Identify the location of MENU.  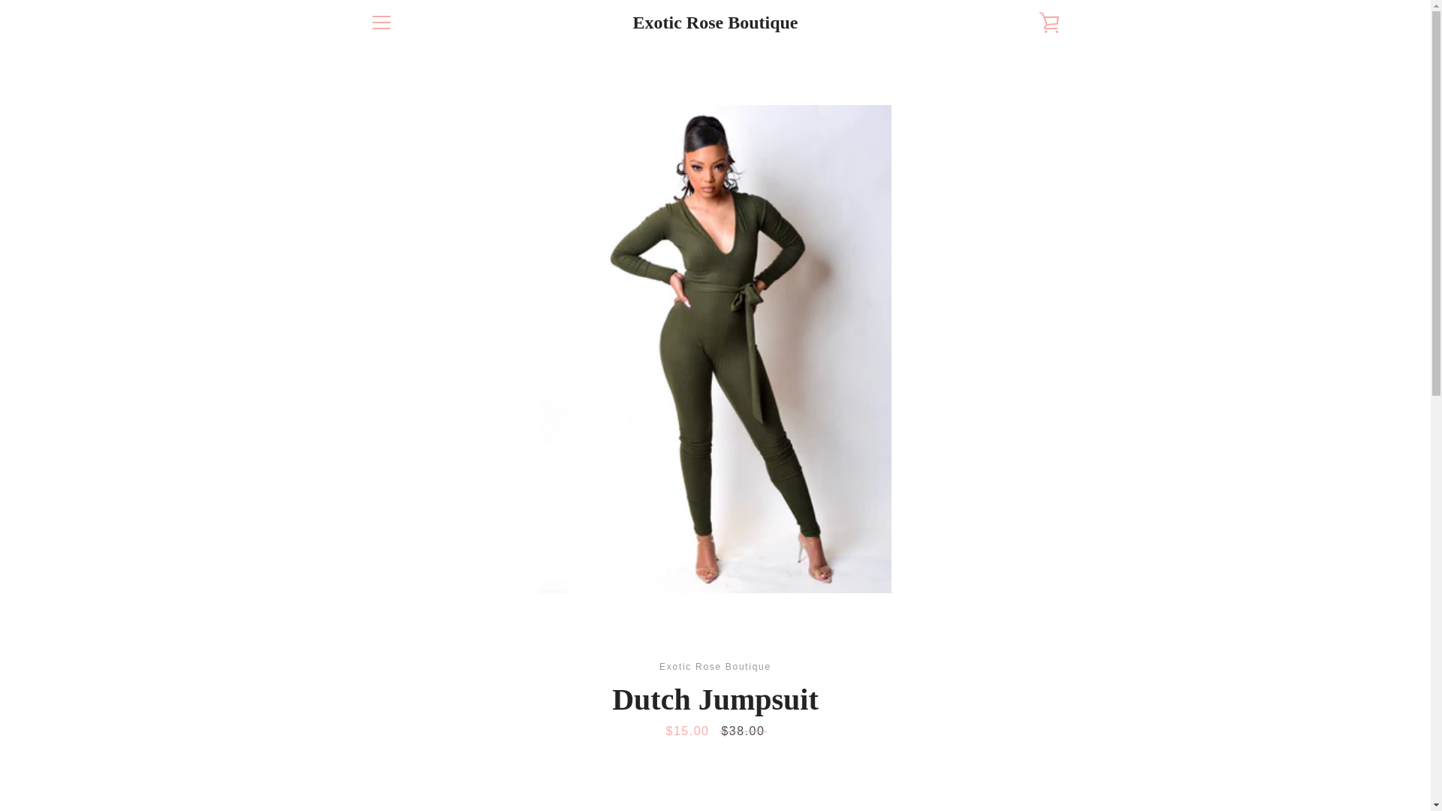
(380, 23).